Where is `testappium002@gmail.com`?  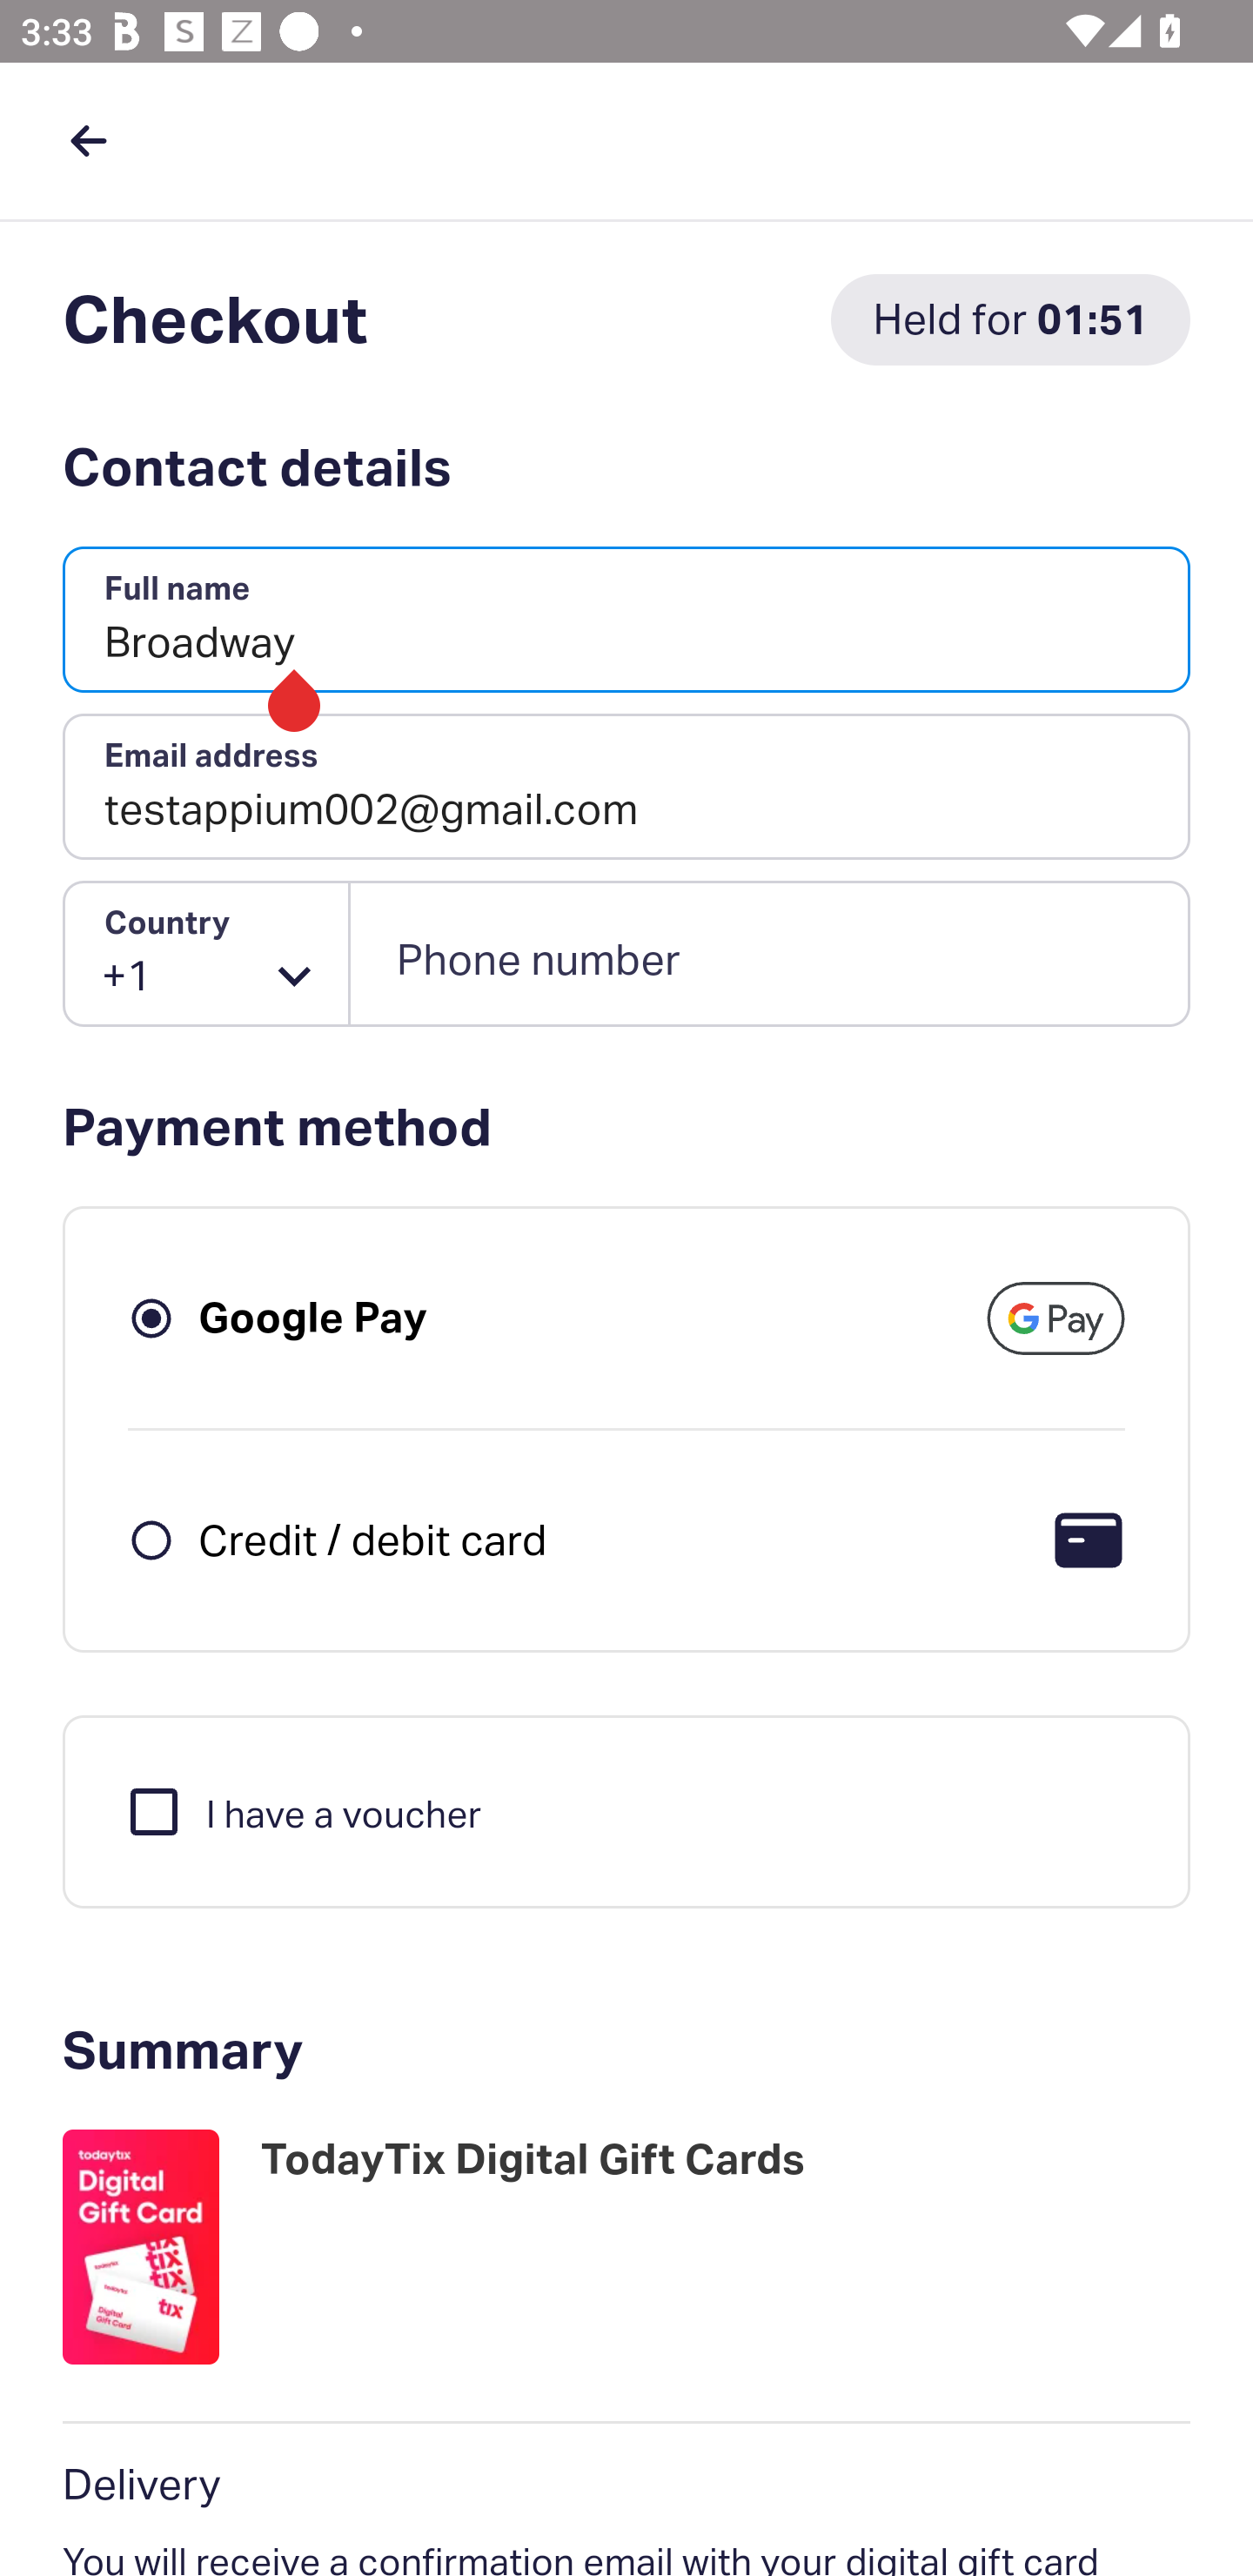
testappium002@gmail.com is located at coordinates (626, 787).